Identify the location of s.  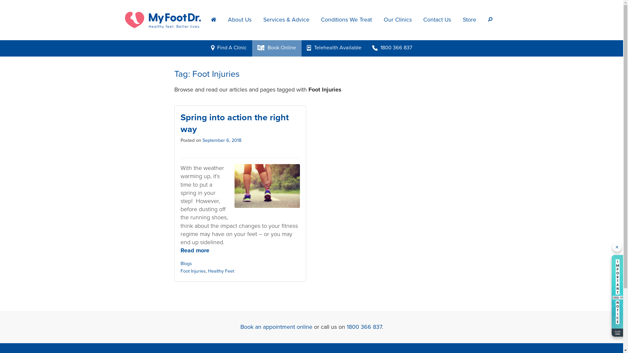
(490, 20).